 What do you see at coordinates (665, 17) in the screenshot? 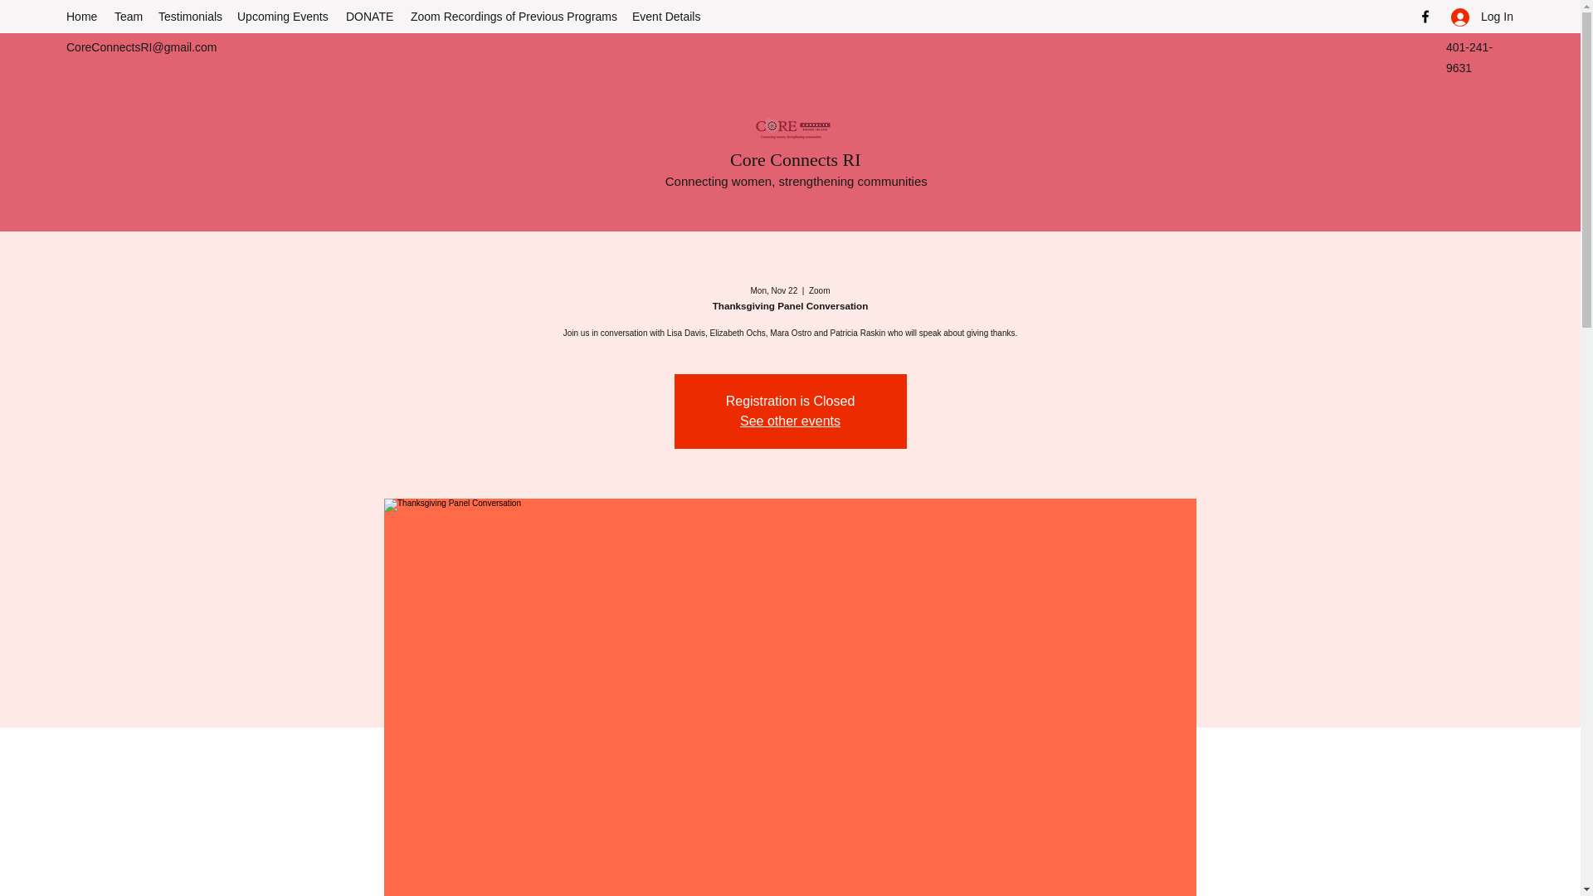
I see `Event Details` at bounding box center [665, 17].